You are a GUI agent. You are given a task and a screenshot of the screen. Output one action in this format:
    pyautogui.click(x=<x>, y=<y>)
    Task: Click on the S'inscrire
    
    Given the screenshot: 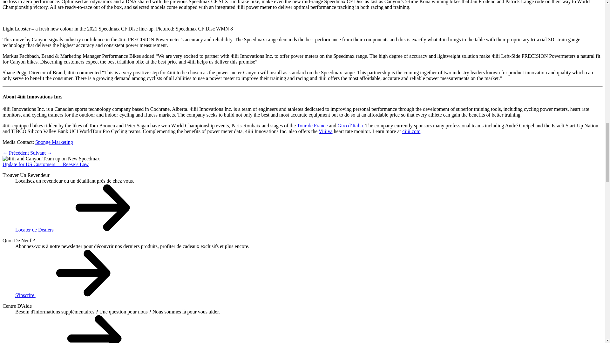 What is the action you would take?
    pyautogui.click(x=73, y=295)
    